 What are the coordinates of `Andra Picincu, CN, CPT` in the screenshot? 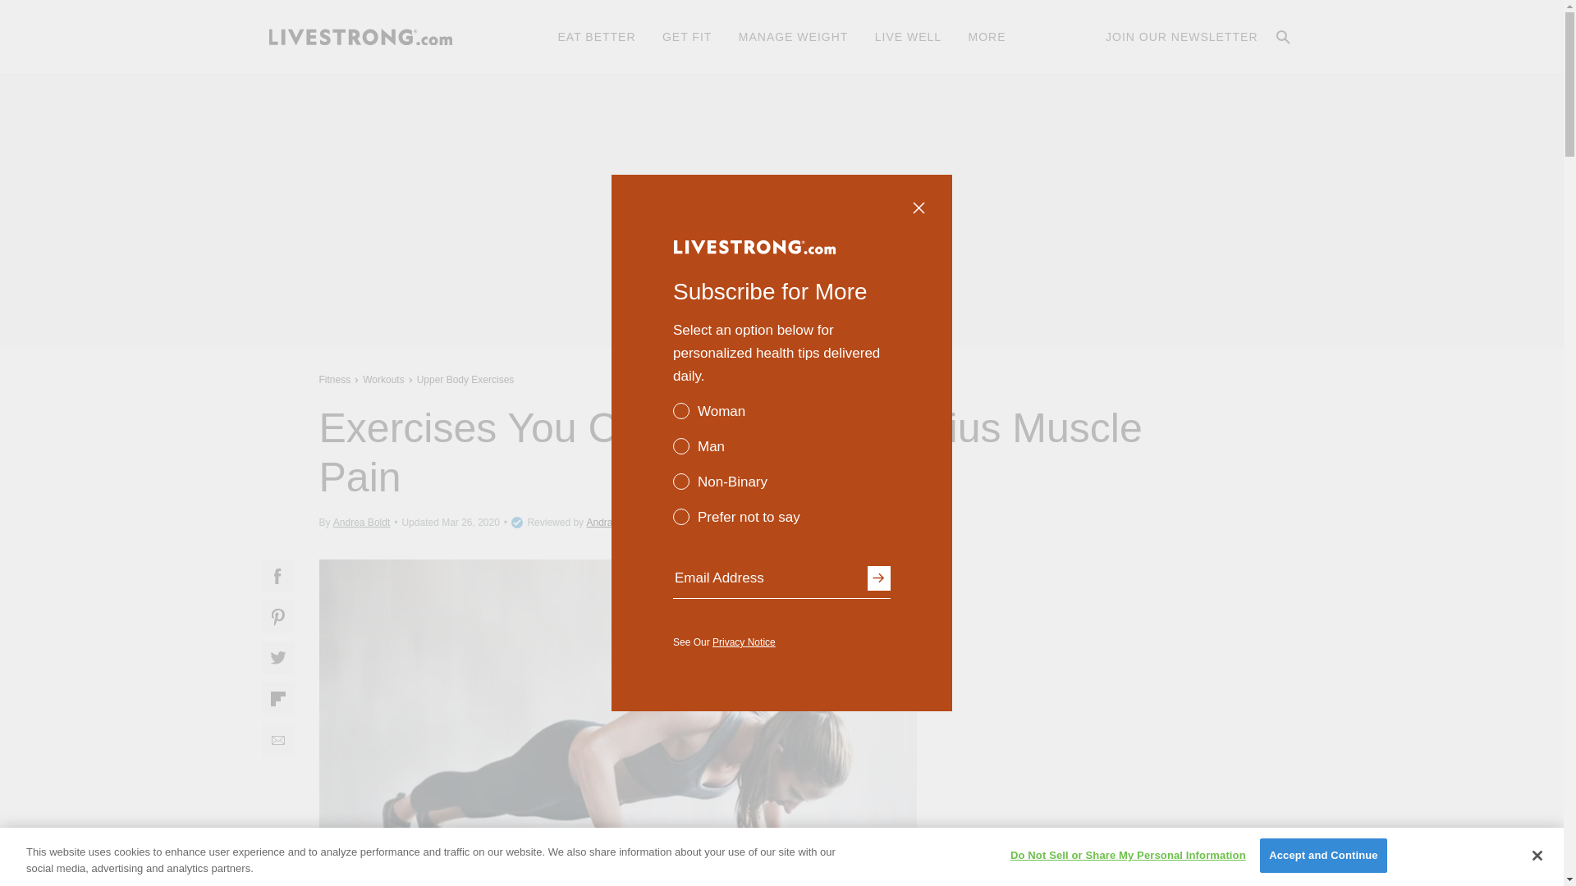 It's located at (639, 522).